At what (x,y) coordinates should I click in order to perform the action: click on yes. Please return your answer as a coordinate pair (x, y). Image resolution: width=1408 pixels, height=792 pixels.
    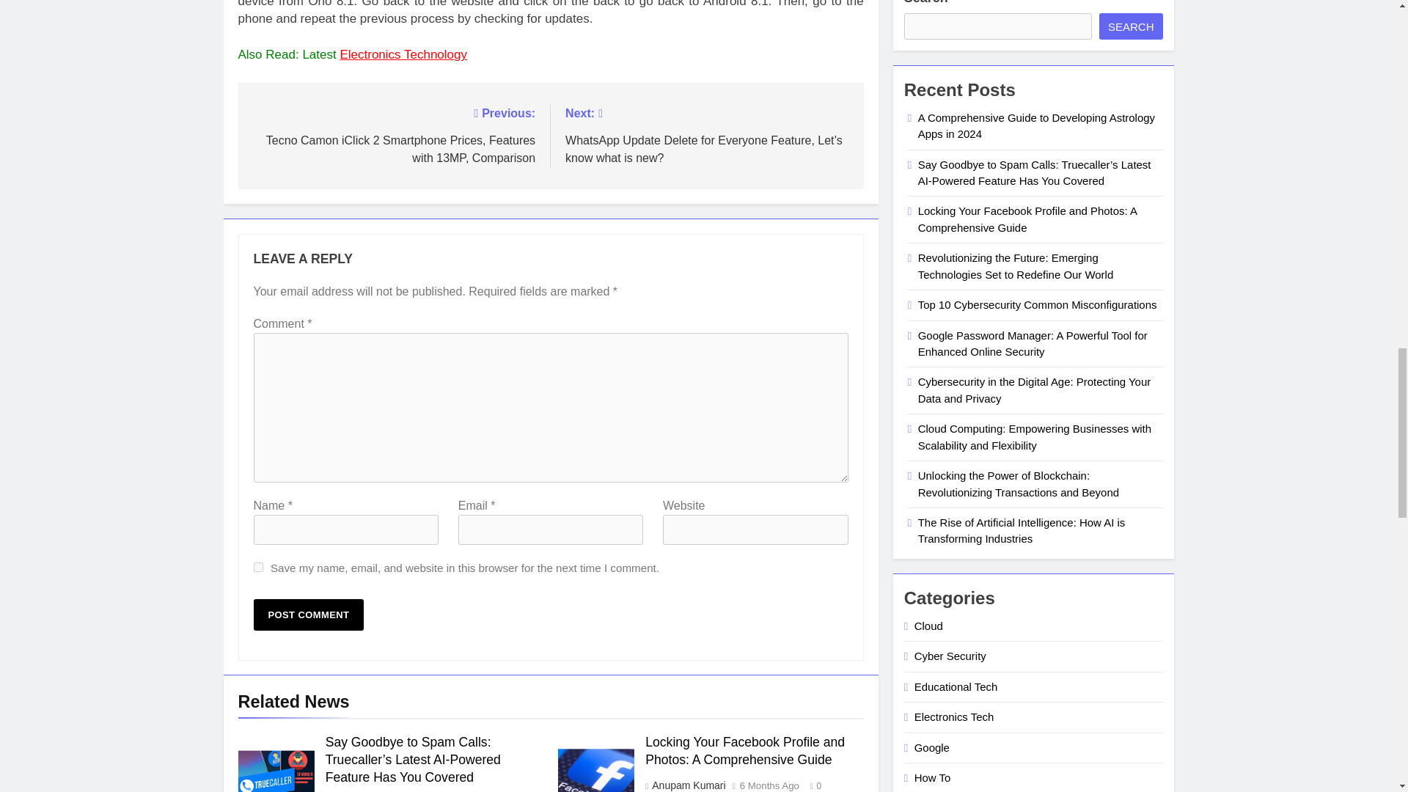
    Looking at the image, I should click on (258, 566).